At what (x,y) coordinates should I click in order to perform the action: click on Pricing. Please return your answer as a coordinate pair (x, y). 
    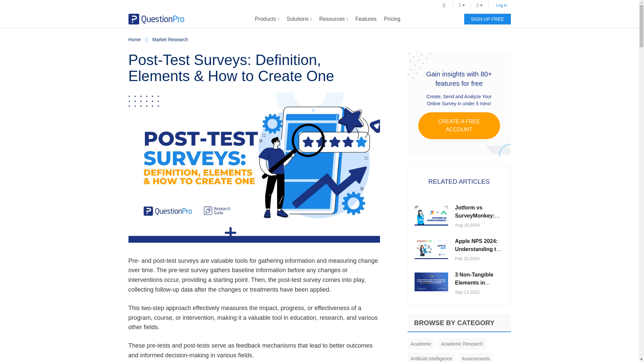
    Looking at the image, I should click on (392, 19).